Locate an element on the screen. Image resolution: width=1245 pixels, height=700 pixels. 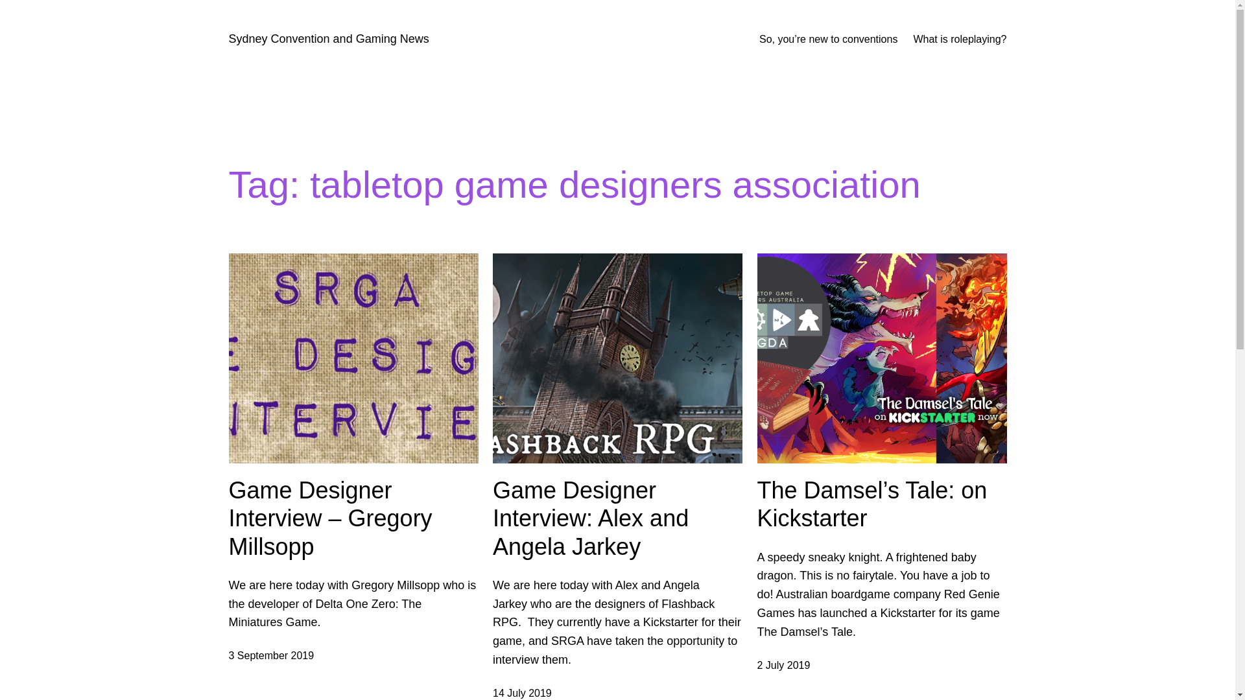
What is roleplaying? is located at coordinates (960, 40).